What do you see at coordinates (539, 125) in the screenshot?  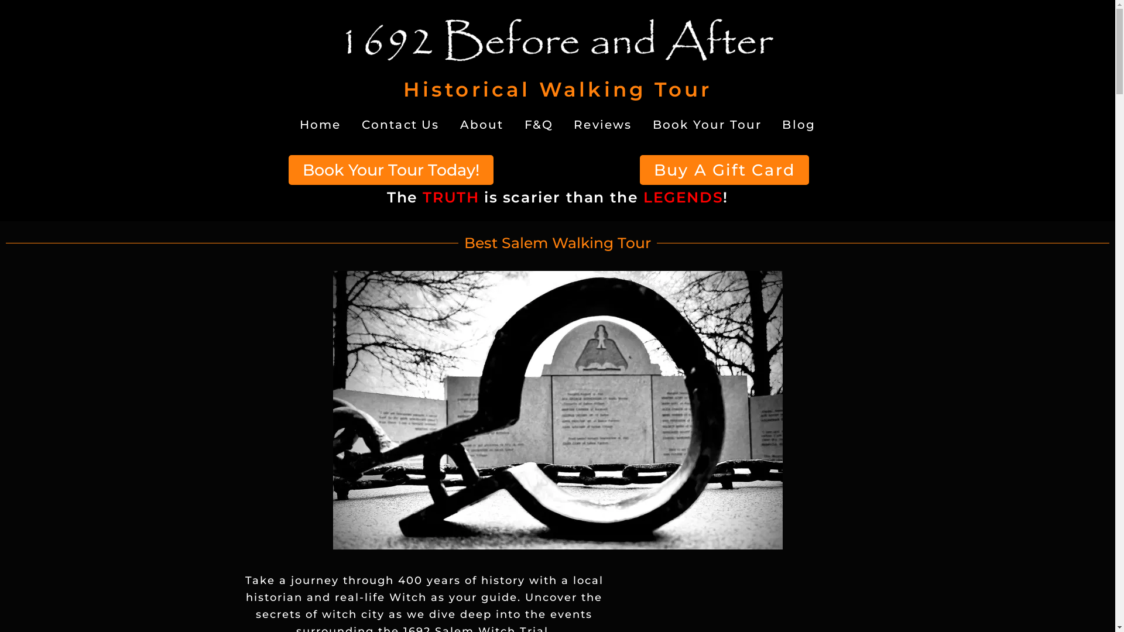 I see `F&Q` at bounding box center [539, 125].